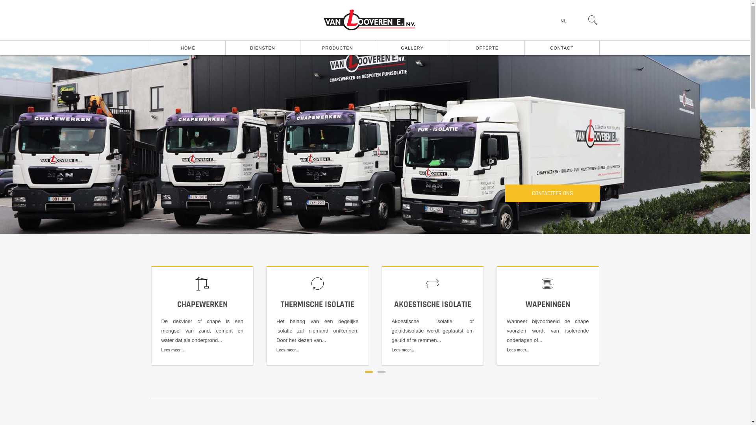 The width and height of the screenshot is (756, 425). What do you see at coordinates (263, 48) in the screenshot?
I see `DIENSTEN` at bounding box center [263, 48].